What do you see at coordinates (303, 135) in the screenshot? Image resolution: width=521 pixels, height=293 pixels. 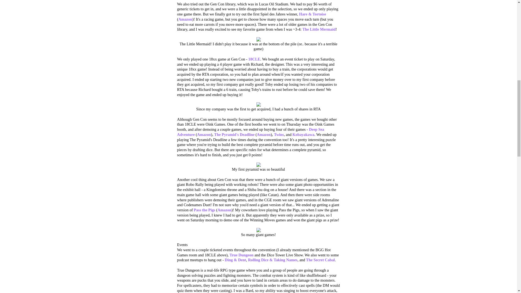 I see `Kobayakawa` at bounding box center [303, 135].